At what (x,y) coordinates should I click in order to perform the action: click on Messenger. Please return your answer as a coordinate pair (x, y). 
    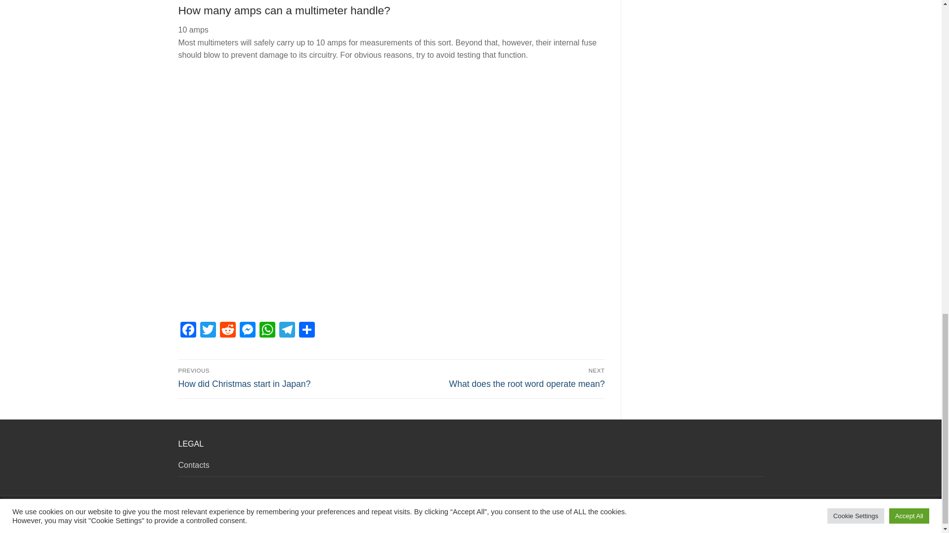
    Looking at the image, I should click on (247, 331).